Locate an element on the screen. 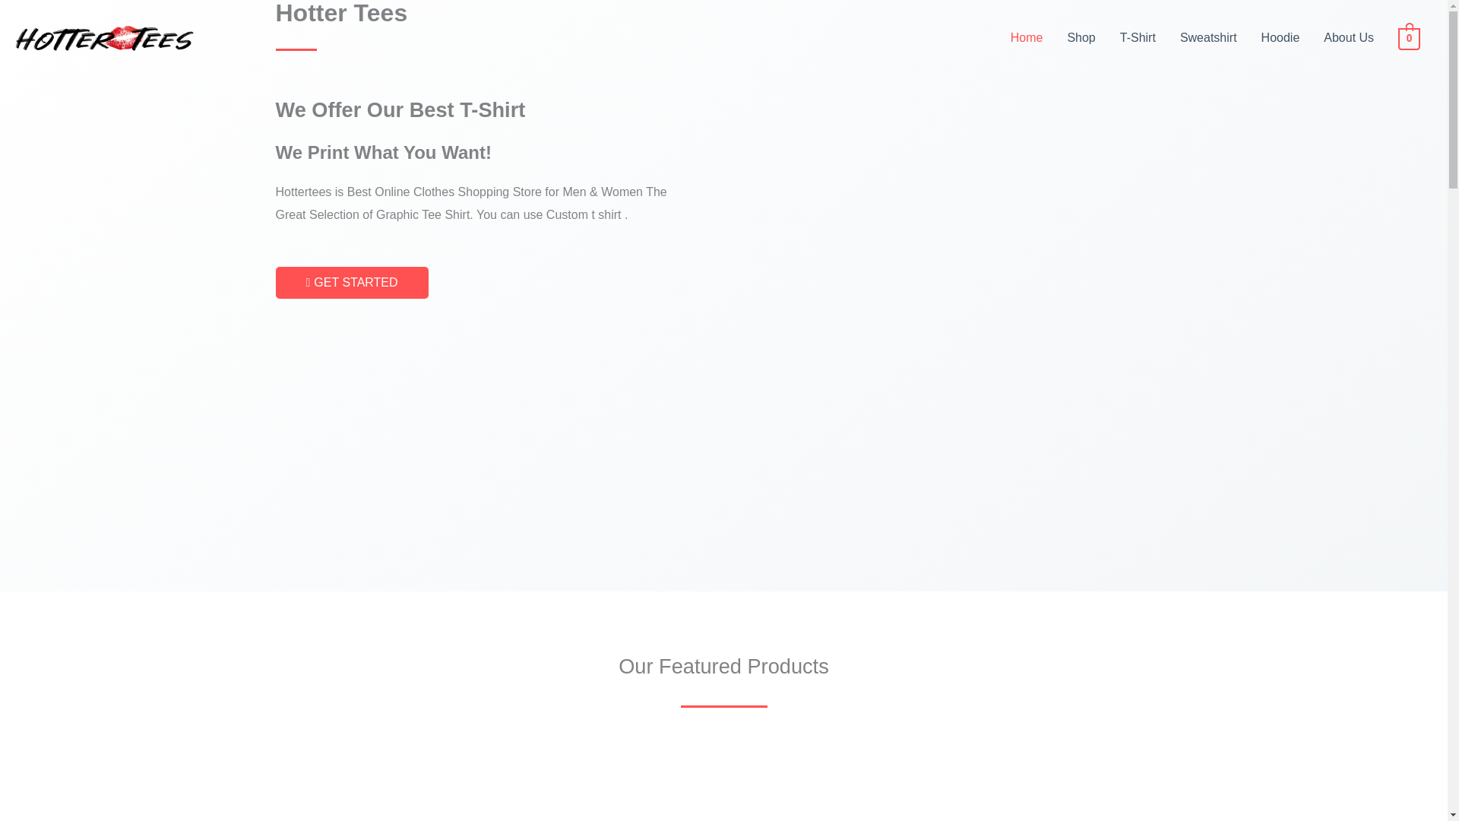 The height and width of the screenshot is (821, 1459). Shop is located at coordinates (1081, 38).